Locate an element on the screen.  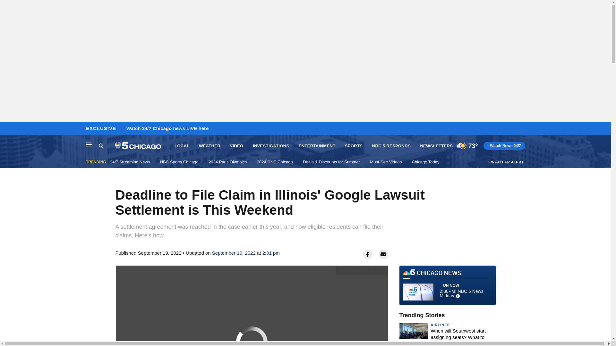
ENTERTAINMENT is located at coordinates (317, 146).